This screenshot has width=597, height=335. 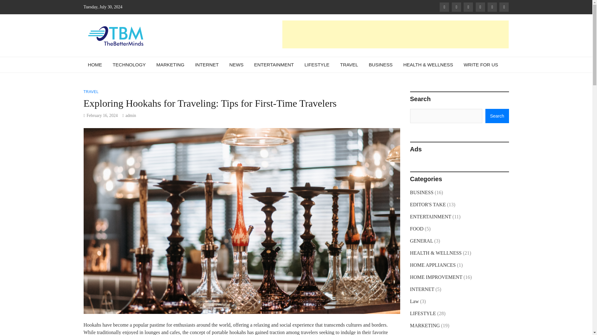 I want to click on admin, so click(x=131, y=115).